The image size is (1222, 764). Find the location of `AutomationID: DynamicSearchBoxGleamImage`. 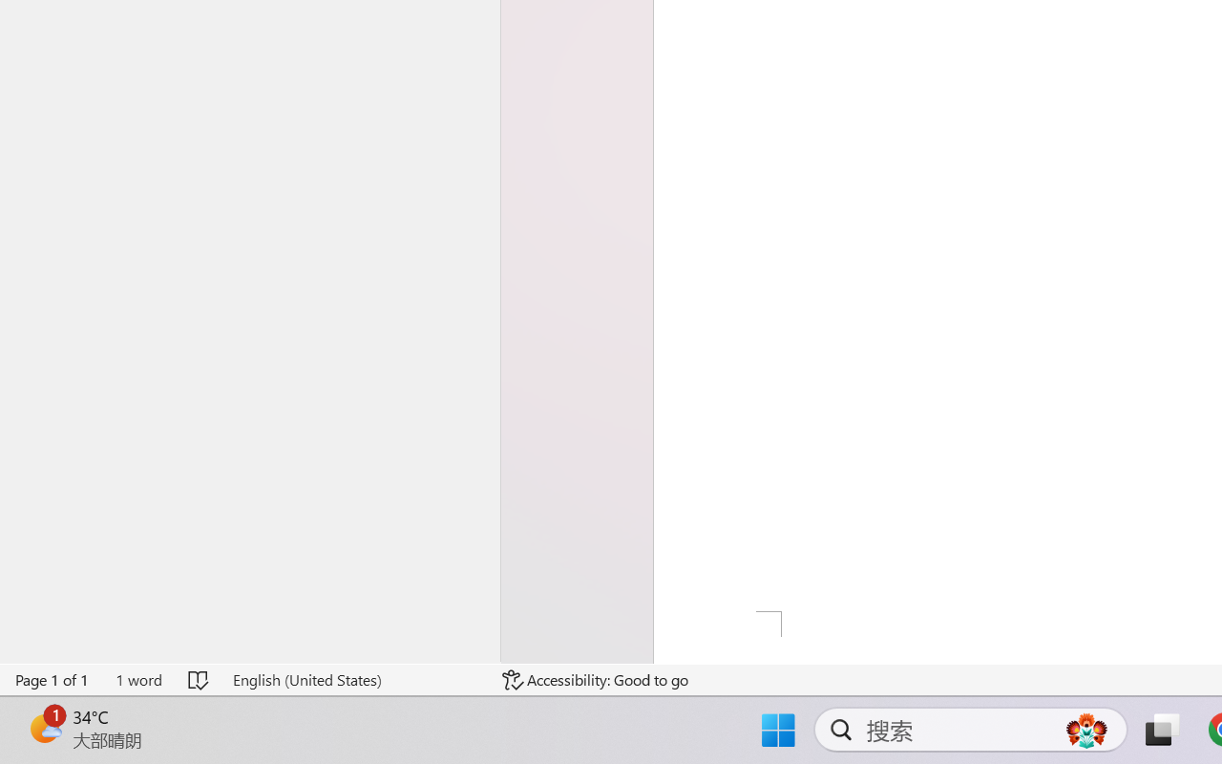

AutomationID: DynamicSearchBoxGleamImage is located at coordinates (1086, 730).